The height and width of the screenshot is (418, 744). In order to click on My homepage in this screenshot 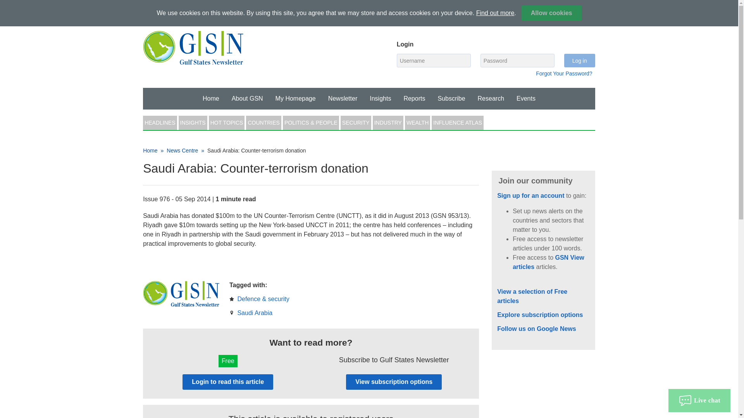, I will do `click(580, 60)`.